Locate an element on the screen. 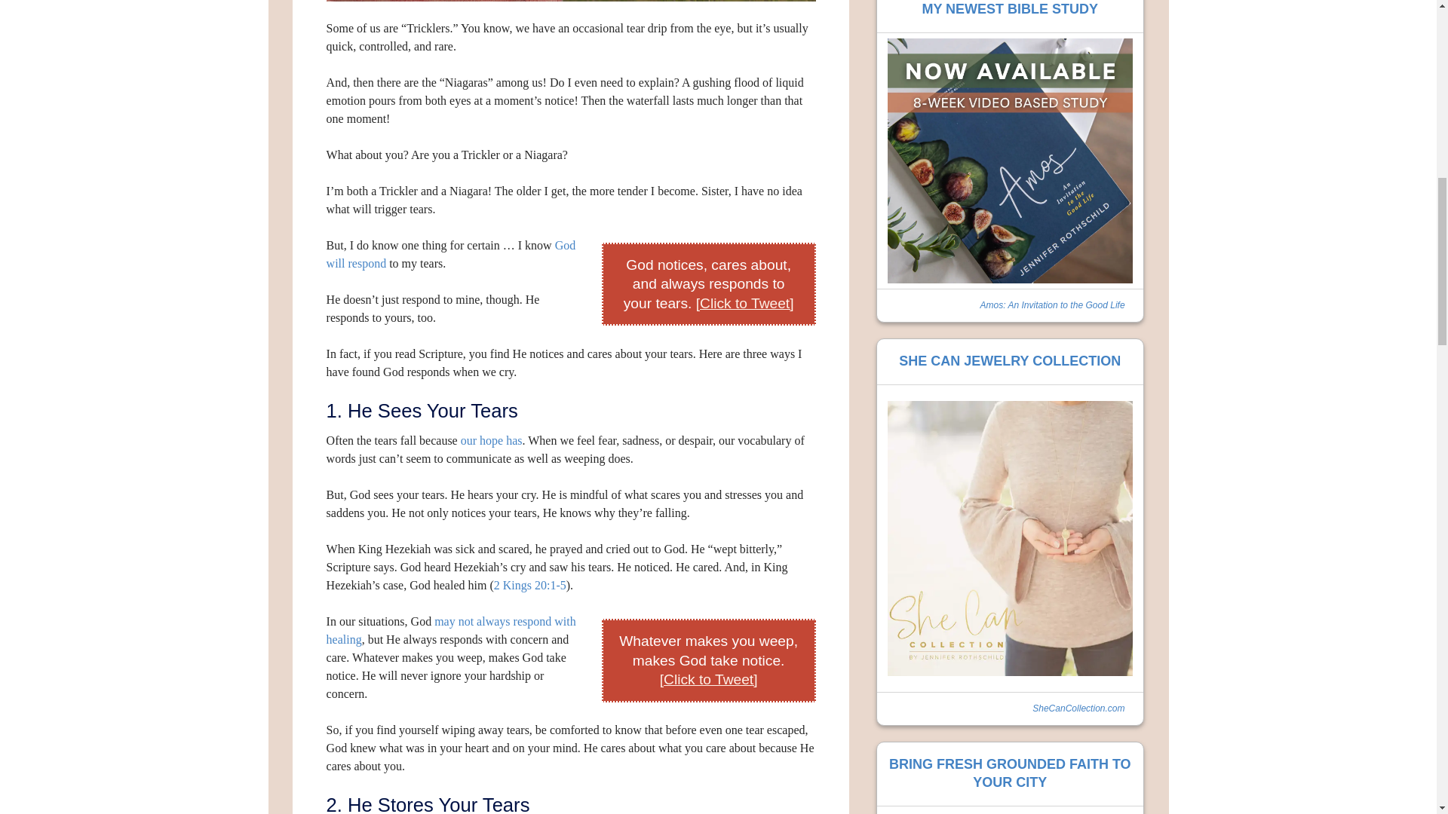 Image resolution: width=1448 pixels, height=814 pixels. our hope has is located at coordinates (492, 440).